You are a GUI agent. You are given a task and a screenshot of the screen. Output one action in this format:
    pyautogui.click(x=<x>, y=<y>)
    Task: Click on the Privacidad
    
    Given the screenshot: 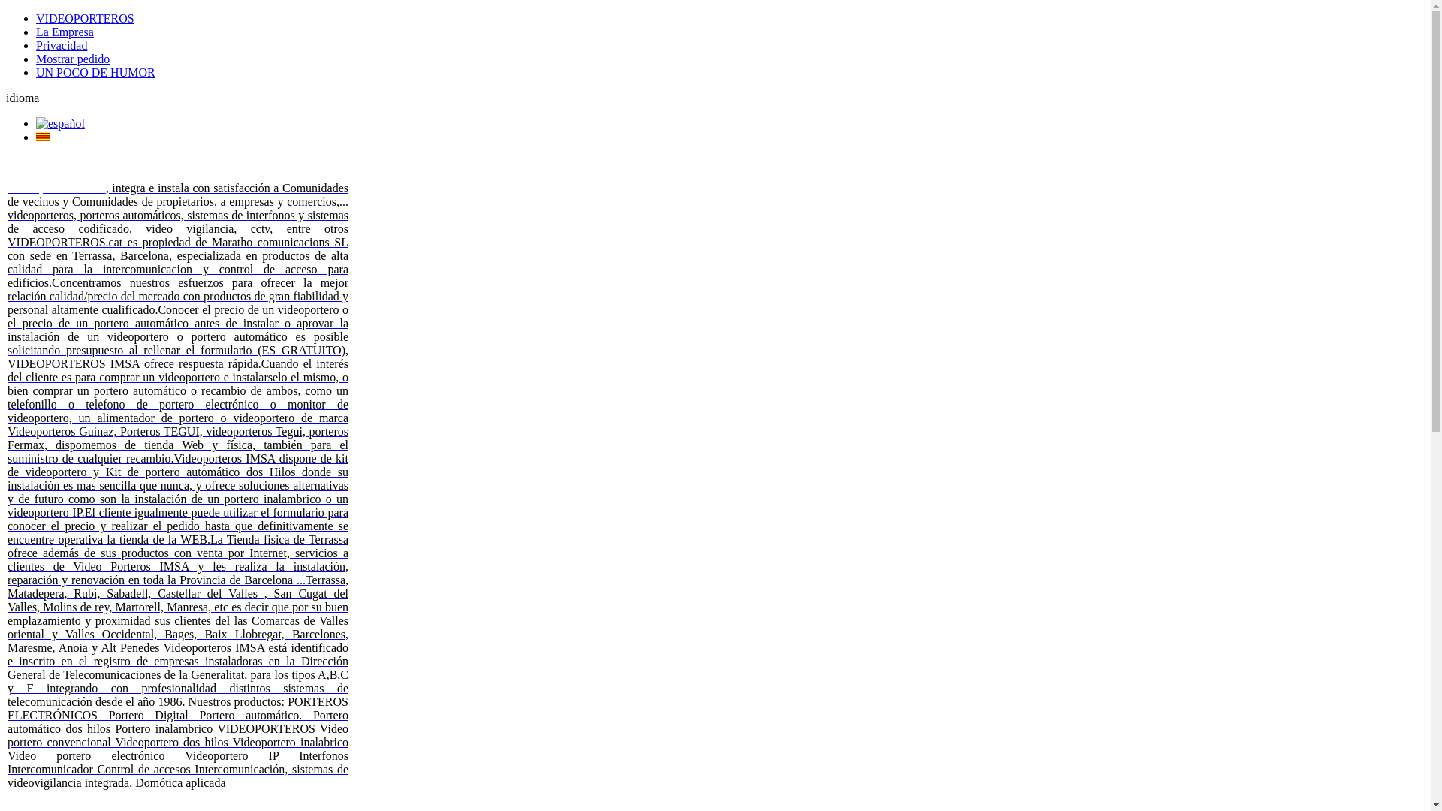 What is the action you would take?
    pyautogui.click(x=62, y=45)
    